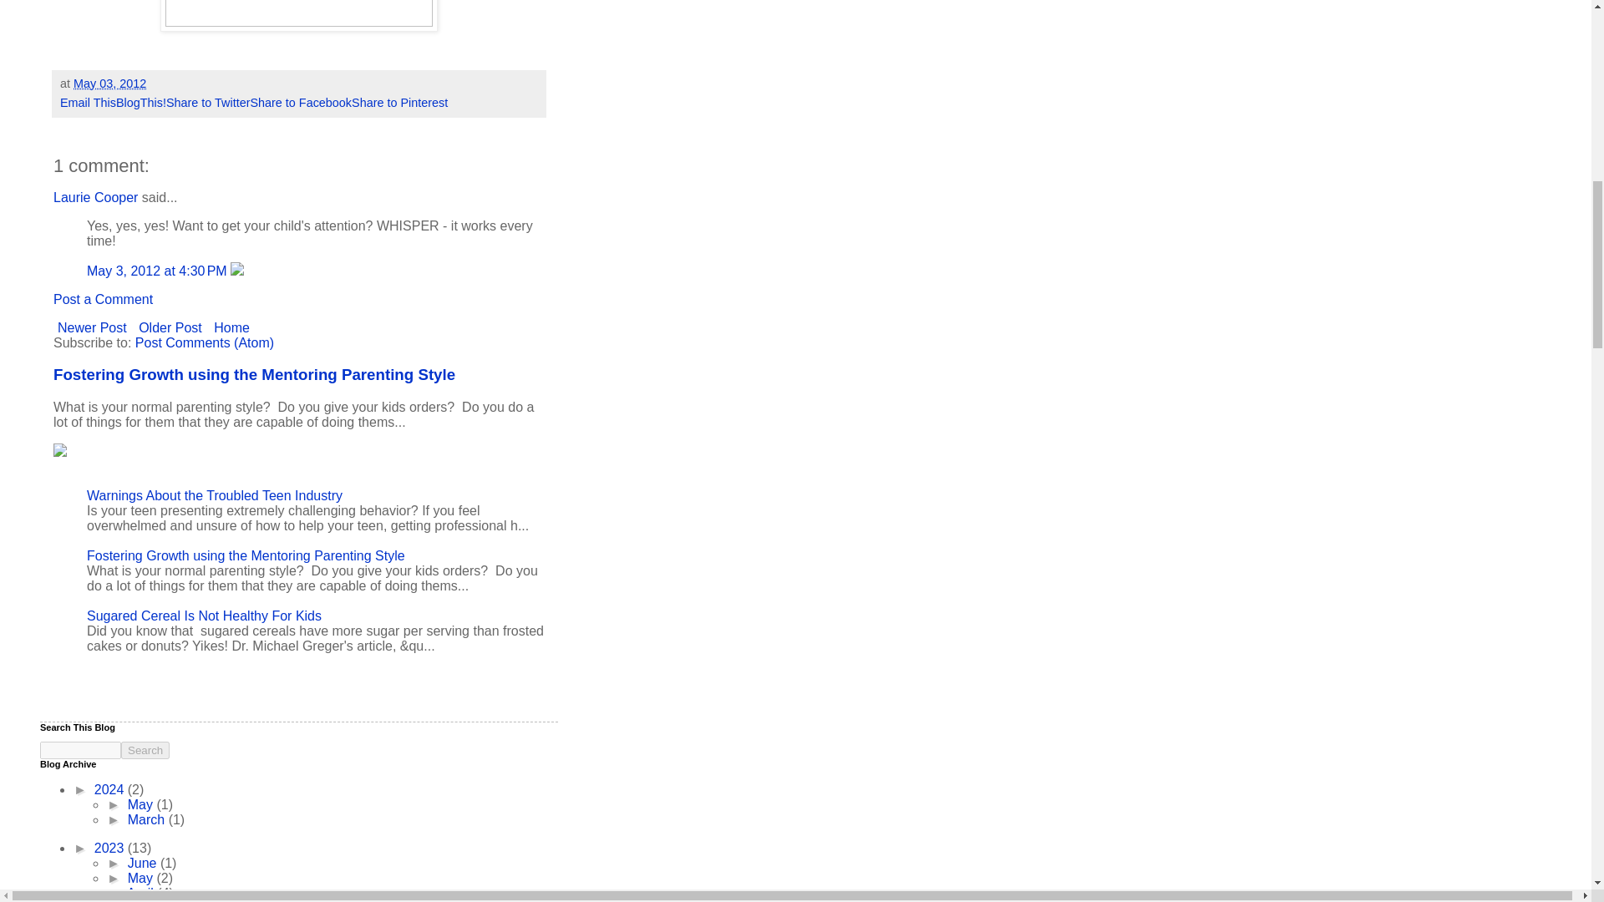  I want to click on search, so click(145, 750).